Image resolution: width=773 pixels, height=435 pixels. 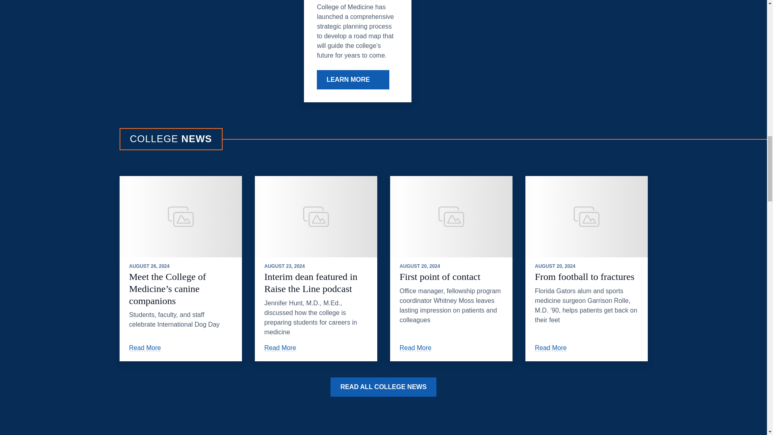 I want to click on Read More, so click(x=554, y=348).